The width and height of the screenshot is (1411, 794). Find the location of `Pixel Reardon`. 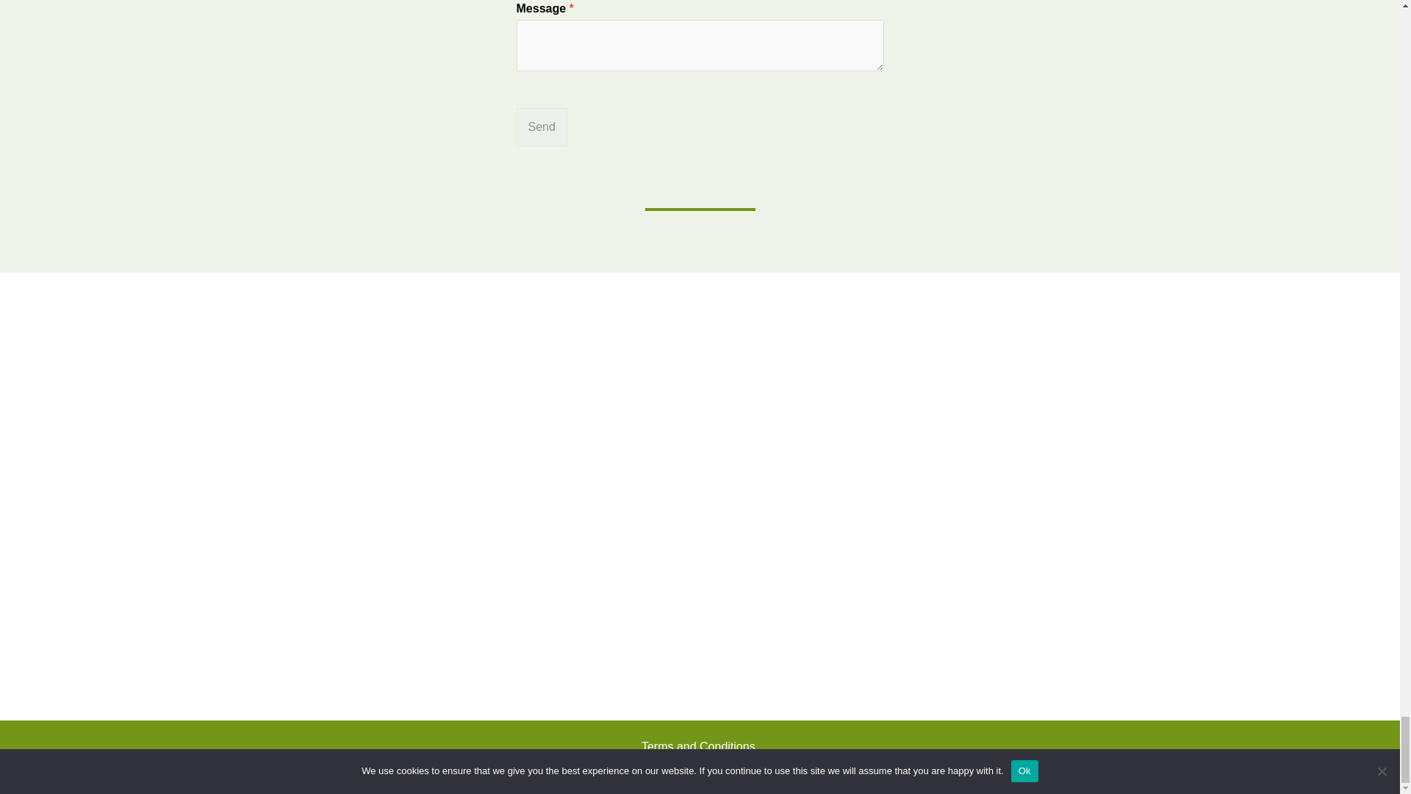

Pixel Reardon is located at coordinates (825, 768).